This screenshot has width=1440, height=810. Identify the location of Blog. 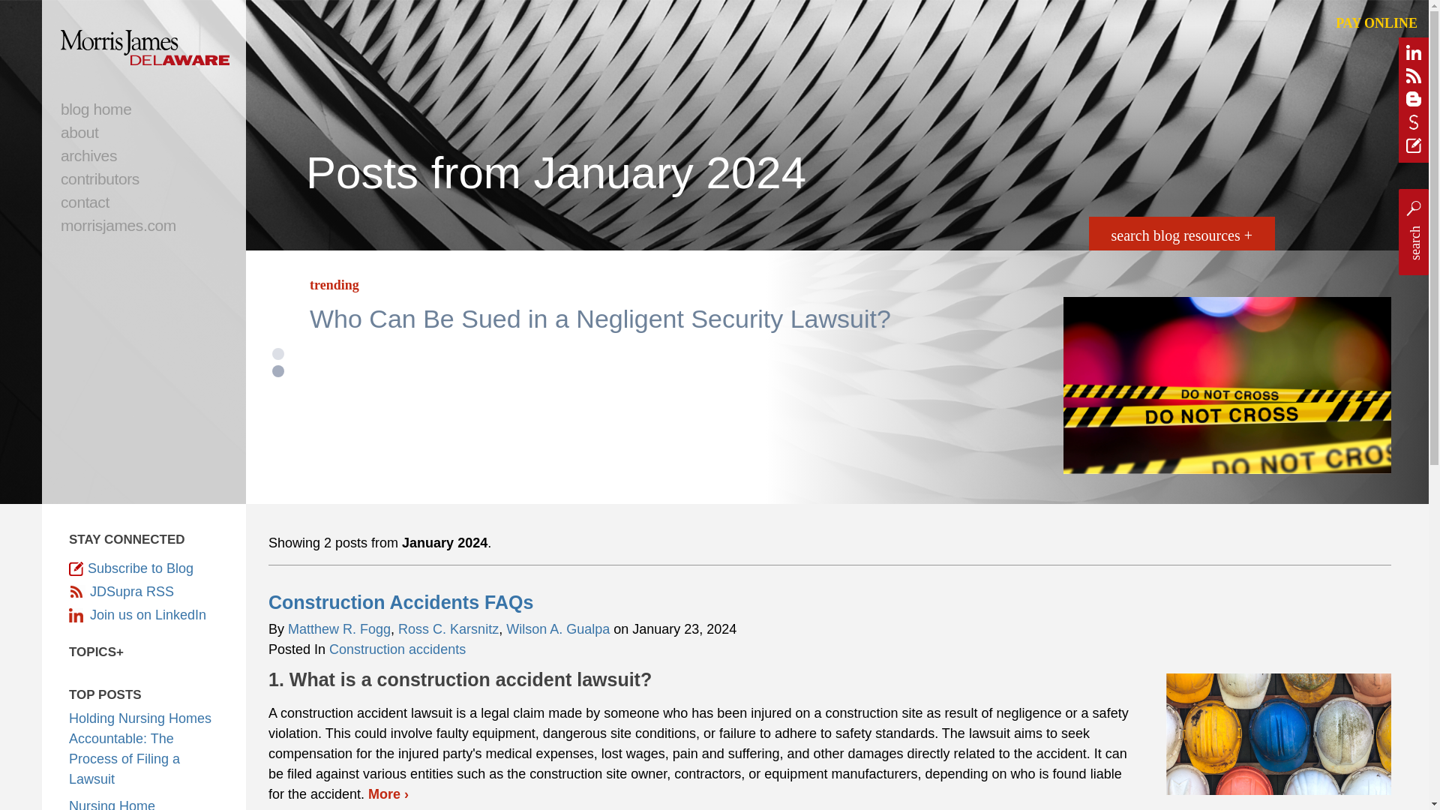
(1414, 102).